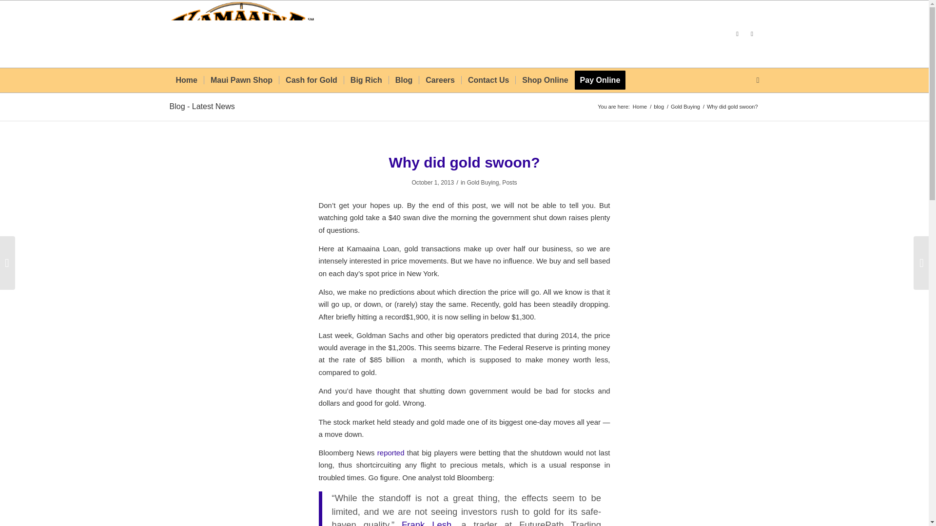 This screenshot has height=526, width=936. I want to click on Shop Online, so click(545, 80).